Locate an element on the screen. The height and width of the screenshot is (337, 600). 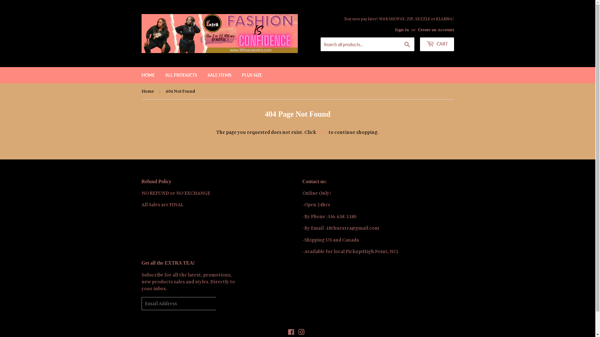
Facebook is located at coordinates (291, 333).